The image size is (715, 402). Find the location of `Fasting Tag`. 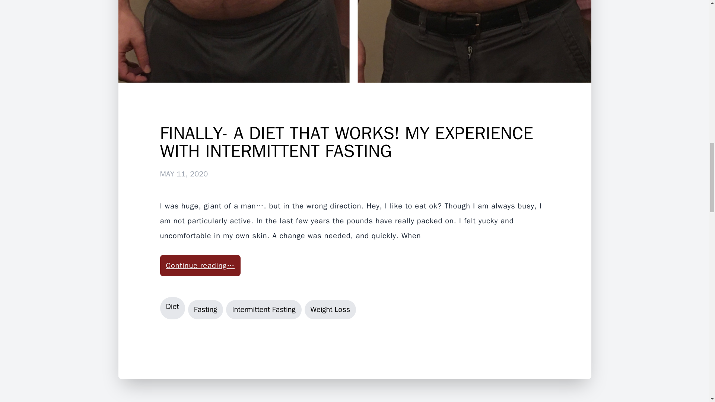

Fasting Tag is located at coordinates (206, 309).